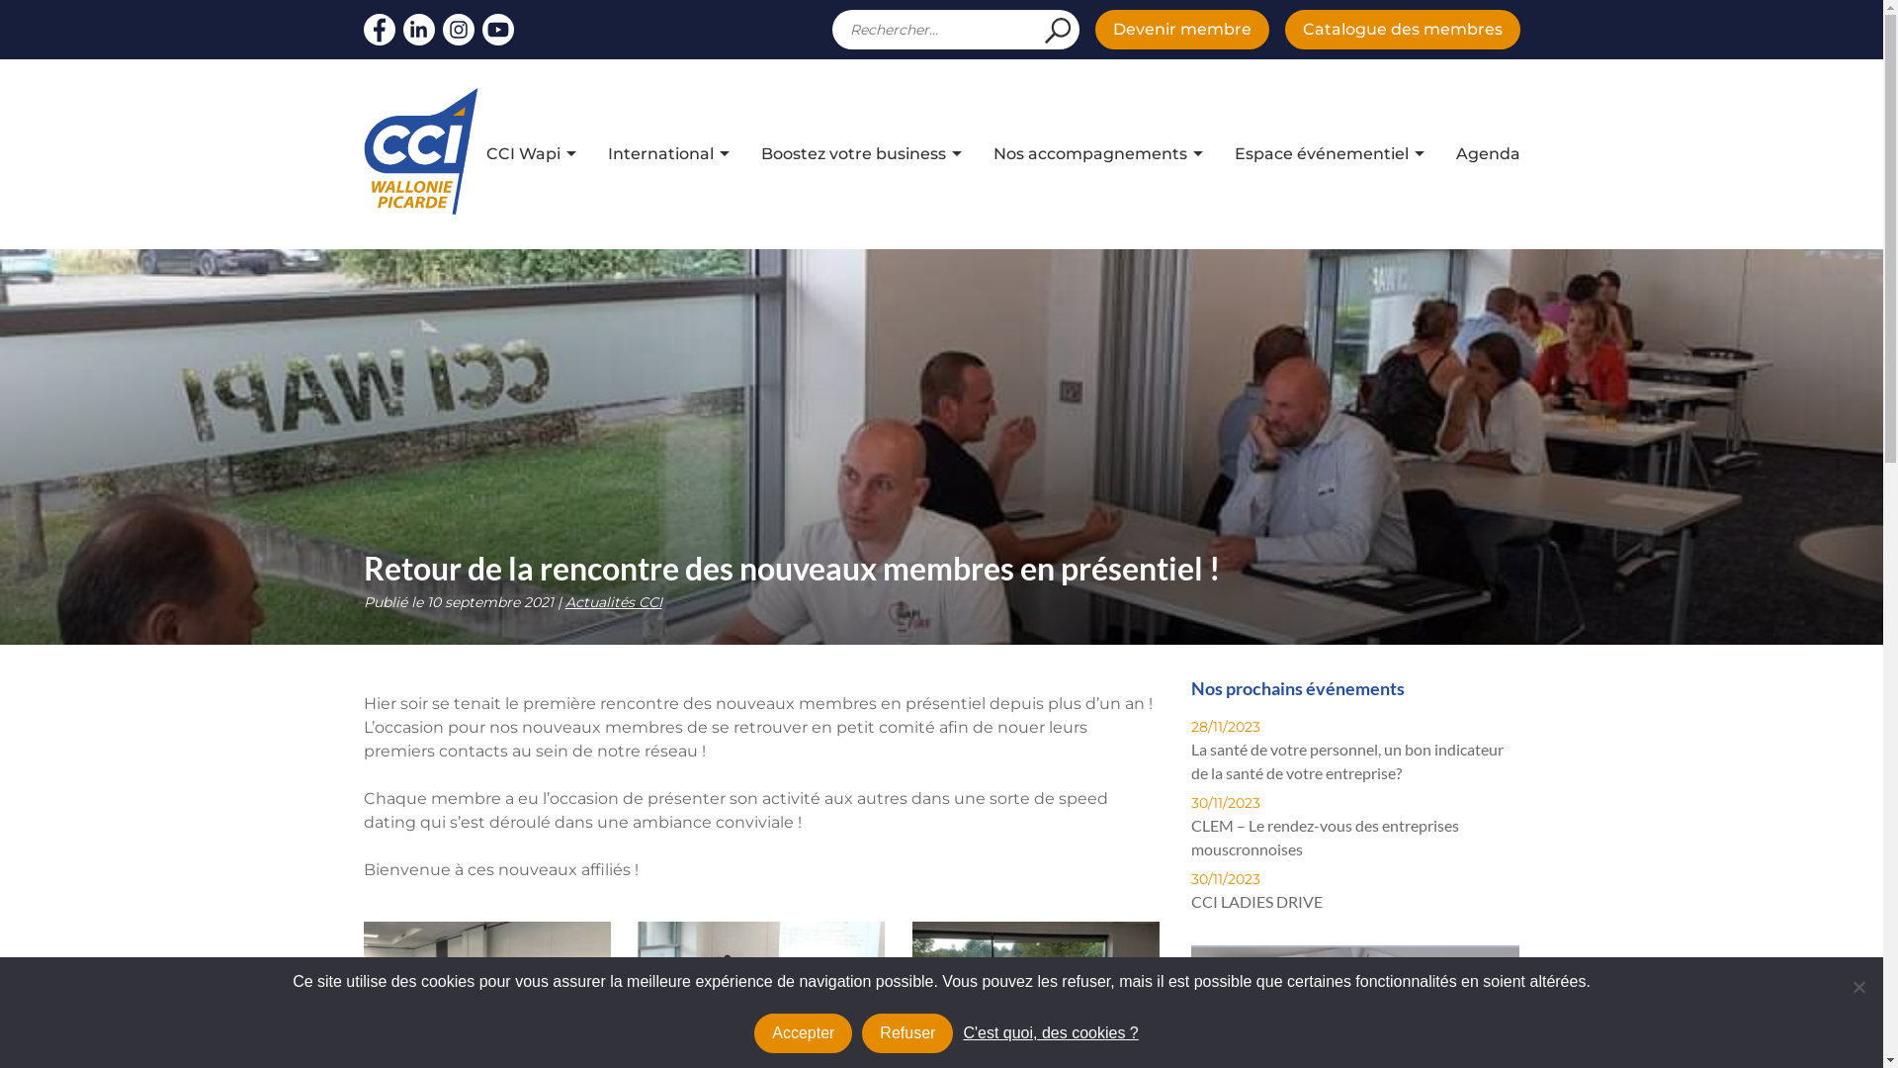 Image resolution: width=1898 pixels, height=1068 pixels. Describe the element at coordinates (1487, 154) in the screenshot. I see `Agenda` at that location.